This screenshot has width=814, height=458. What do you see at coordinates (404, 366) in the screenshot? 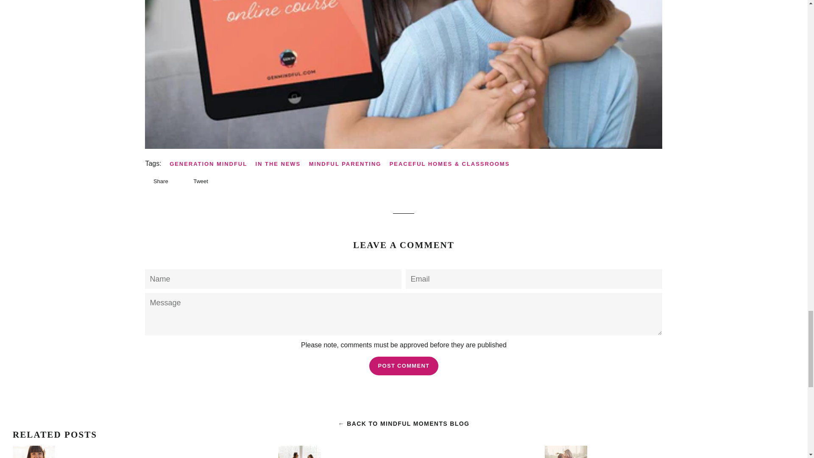
I see `Post comment` at bounding box center [404, 366].